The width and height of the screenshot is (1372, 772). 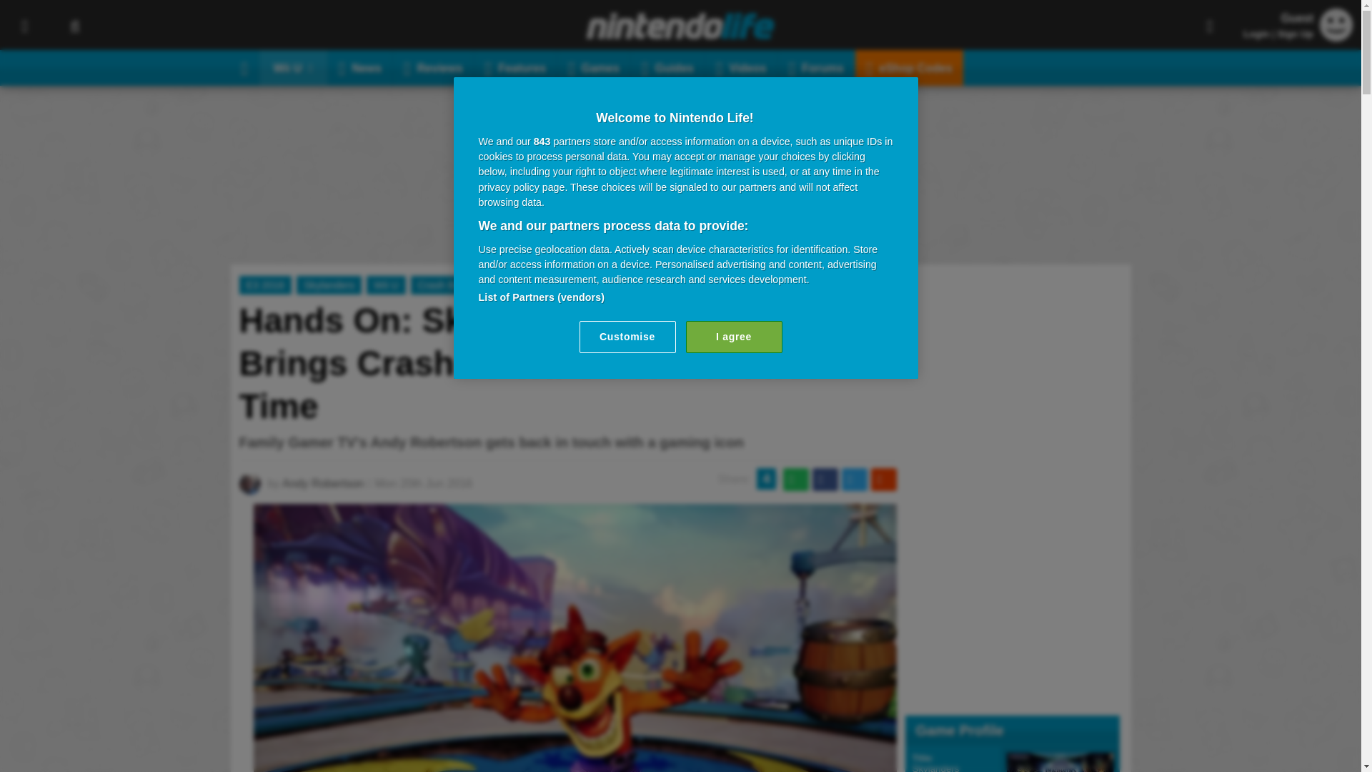 What do you see at coordinates (1295, 34) in the screenshot?
I see `Sign Up` at bounding box center [1295, 34].